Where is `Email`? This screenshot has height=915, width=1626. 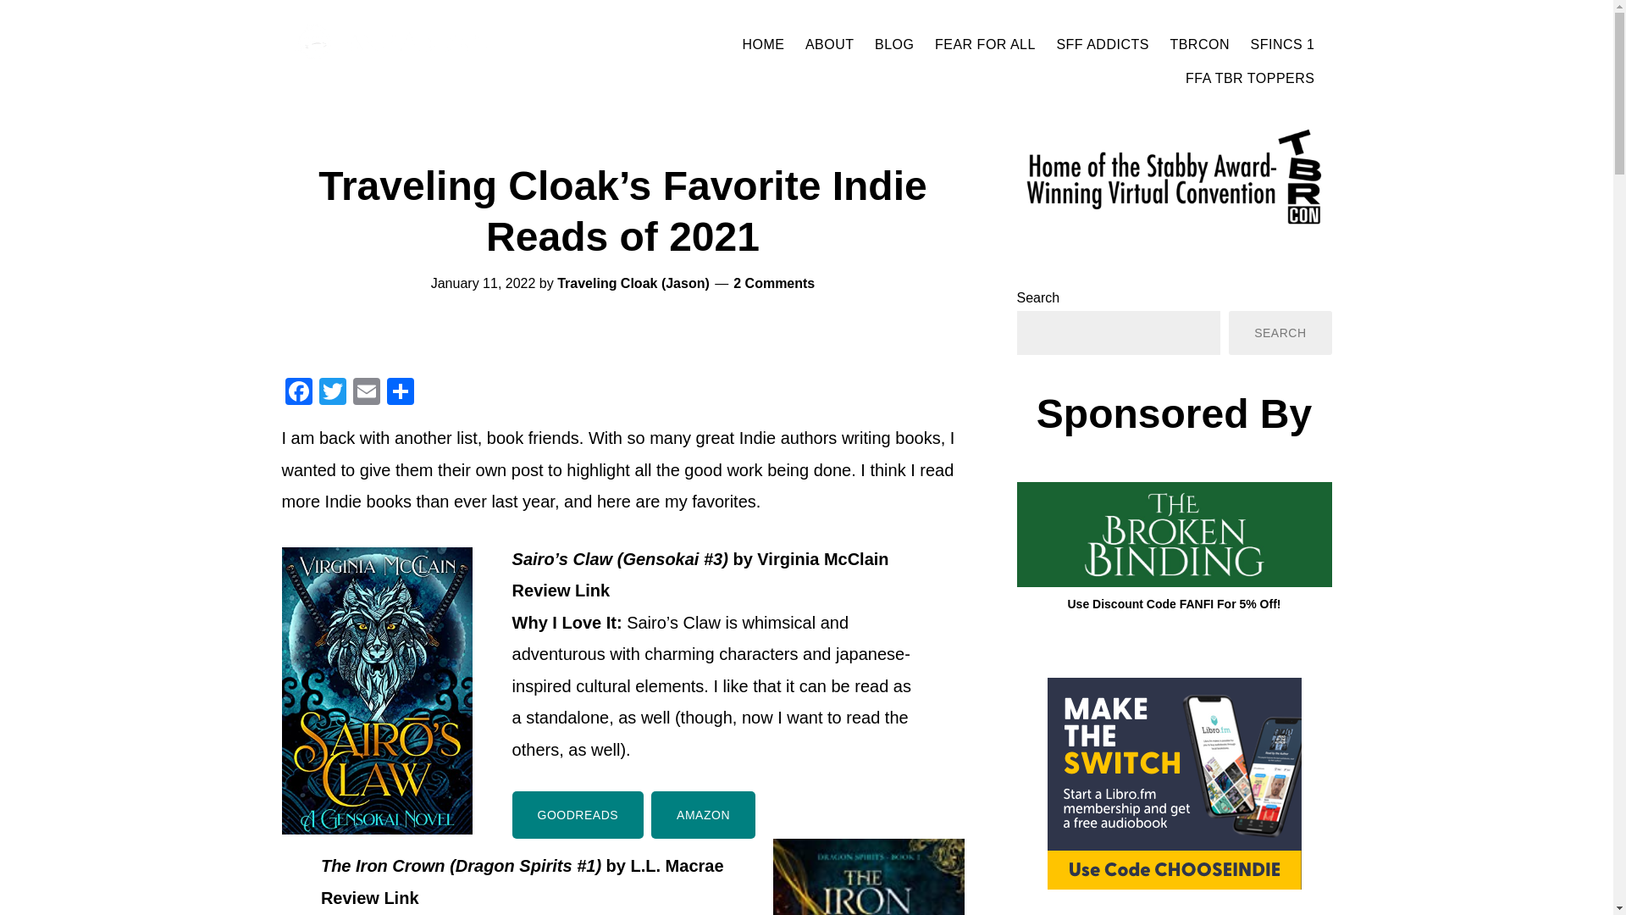 Email is located at coordinates (366, 393).